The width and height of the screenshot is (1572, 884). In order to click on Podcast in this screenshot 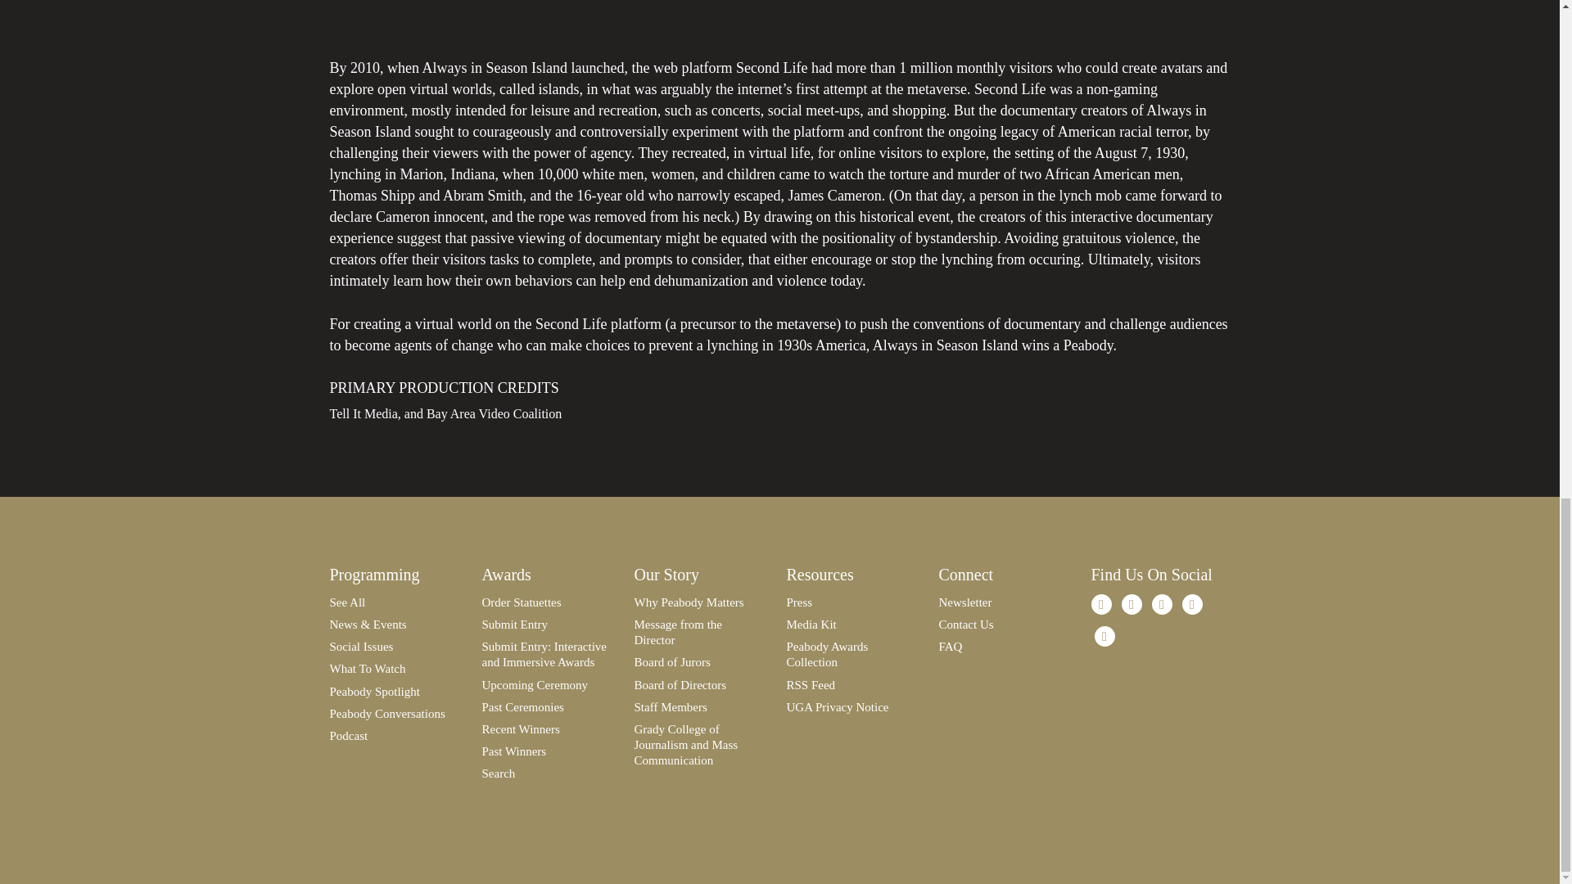, I will do `click(348, 736)`.